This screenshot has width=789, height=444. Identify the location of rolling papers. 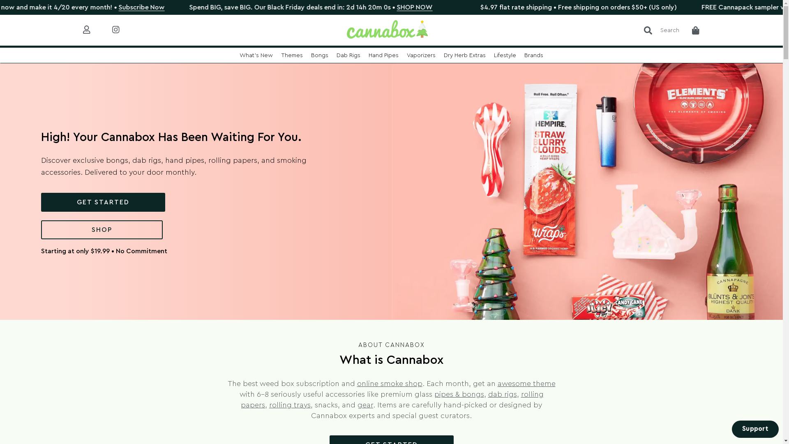
(392, 400).